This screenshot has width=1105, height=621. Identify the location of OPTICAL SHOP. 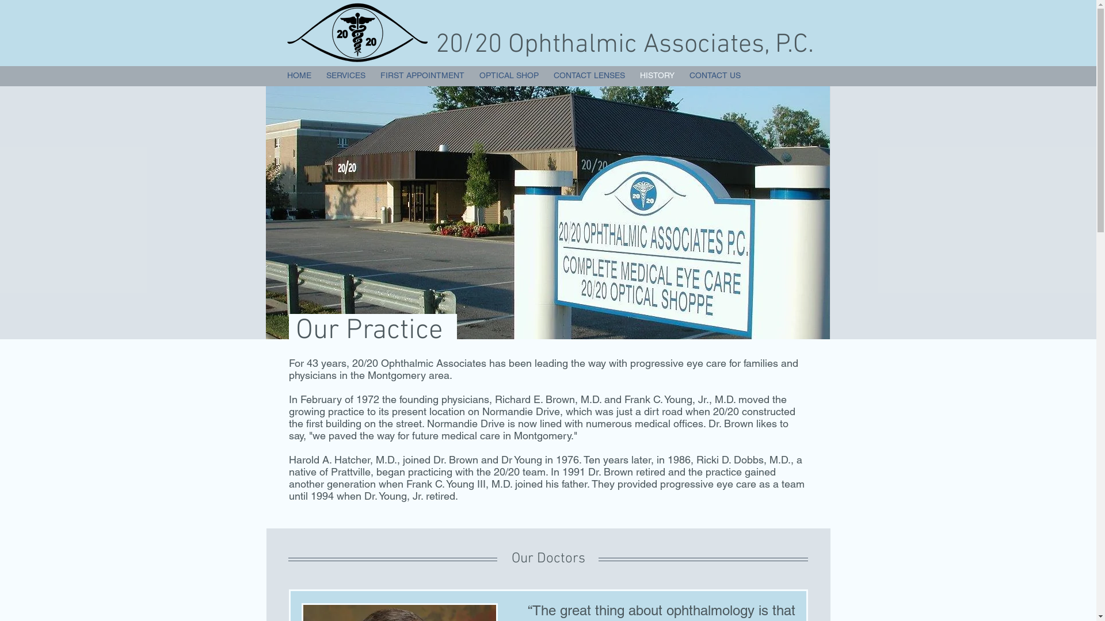
(509, 75).